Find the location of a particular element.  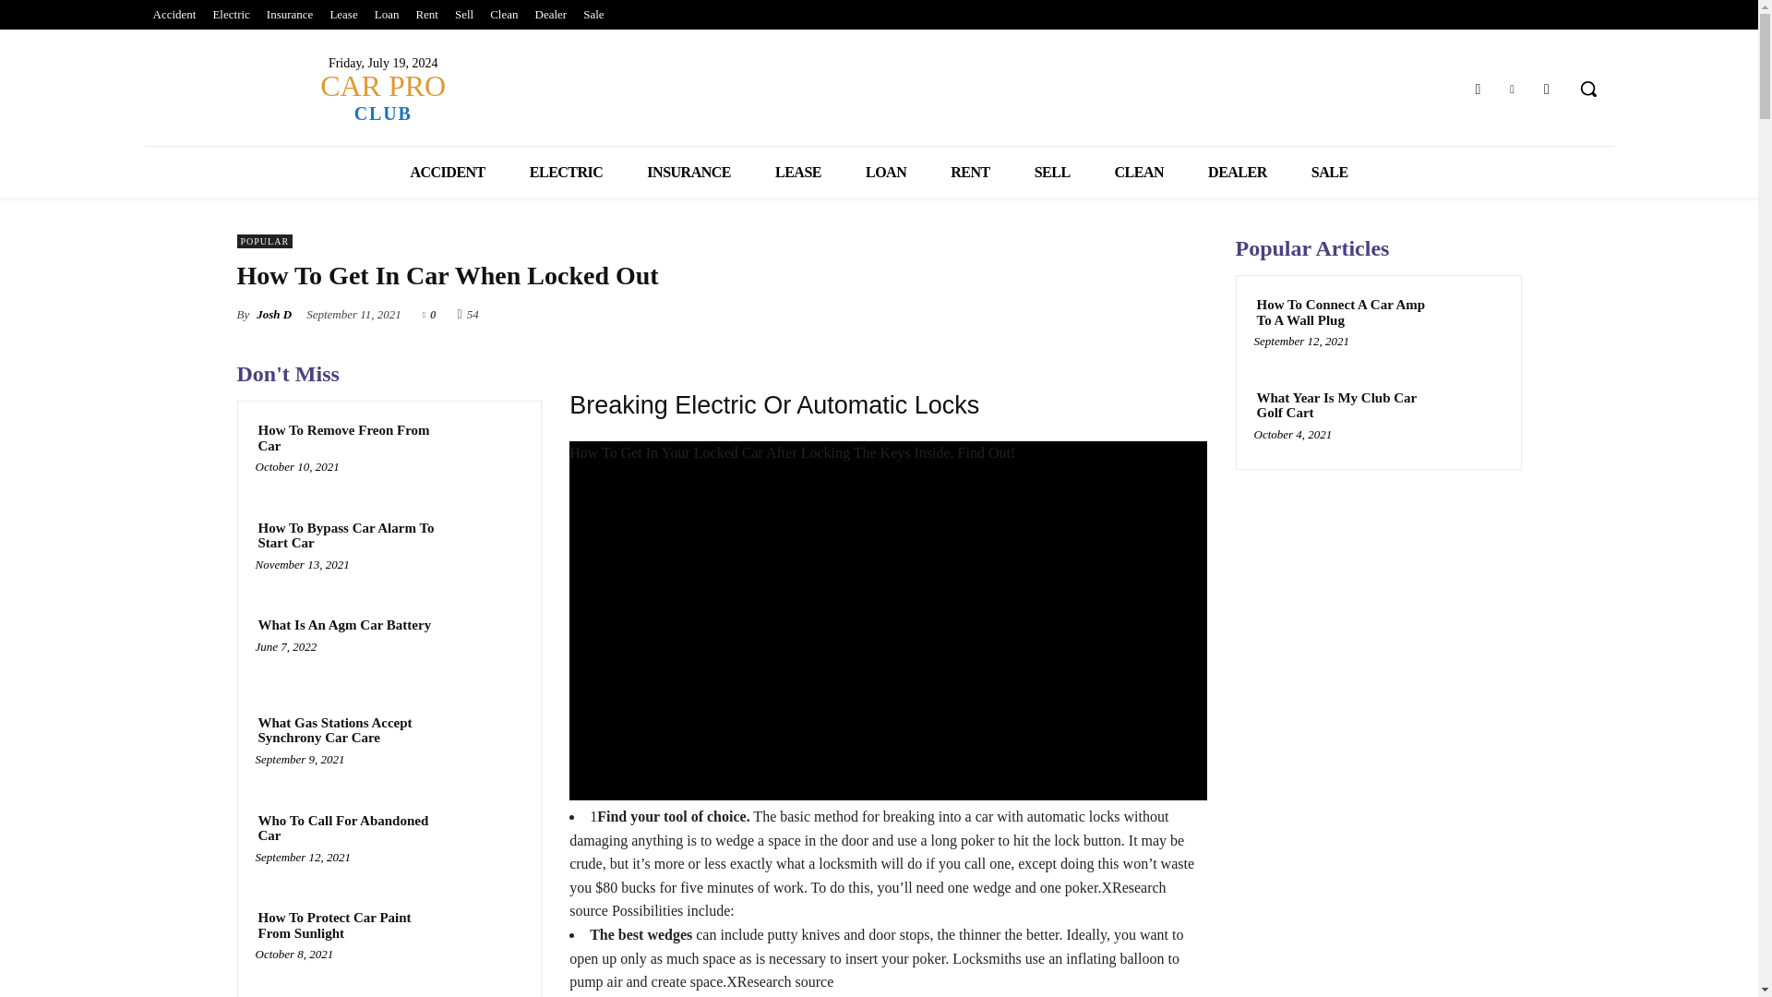

Facebook is located at coordinates (1477, 89).